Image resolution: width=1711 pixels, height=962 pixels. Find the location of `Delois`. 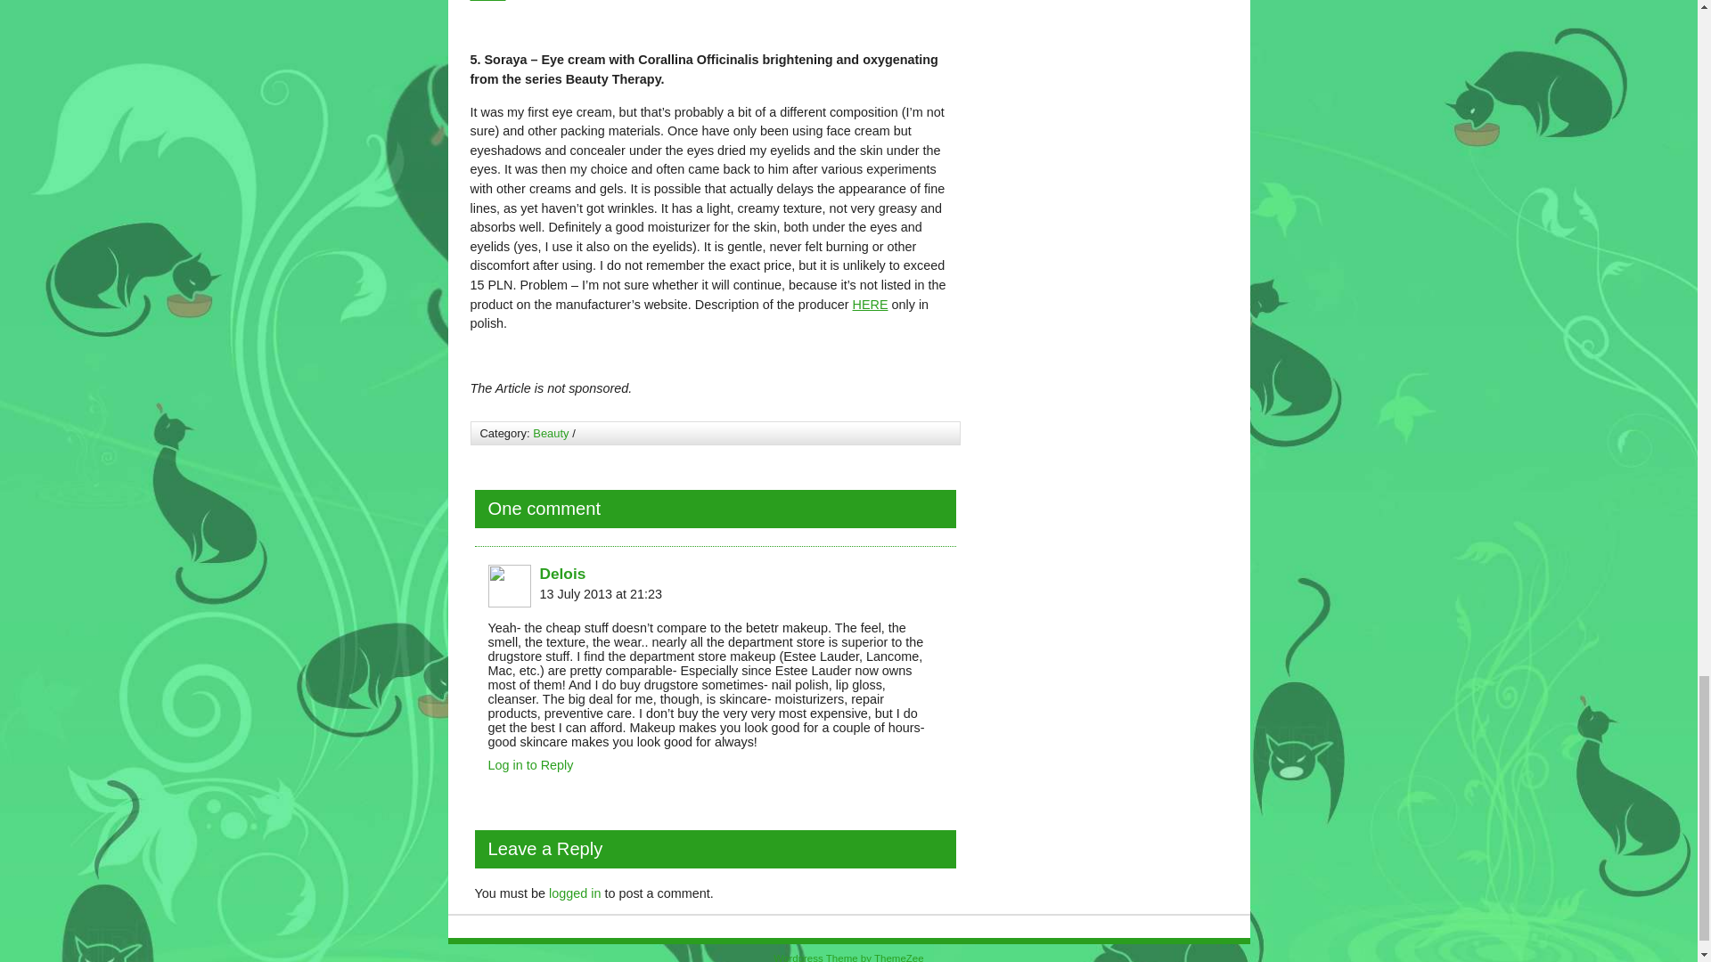

Delois is located at coordinates (563, 574).